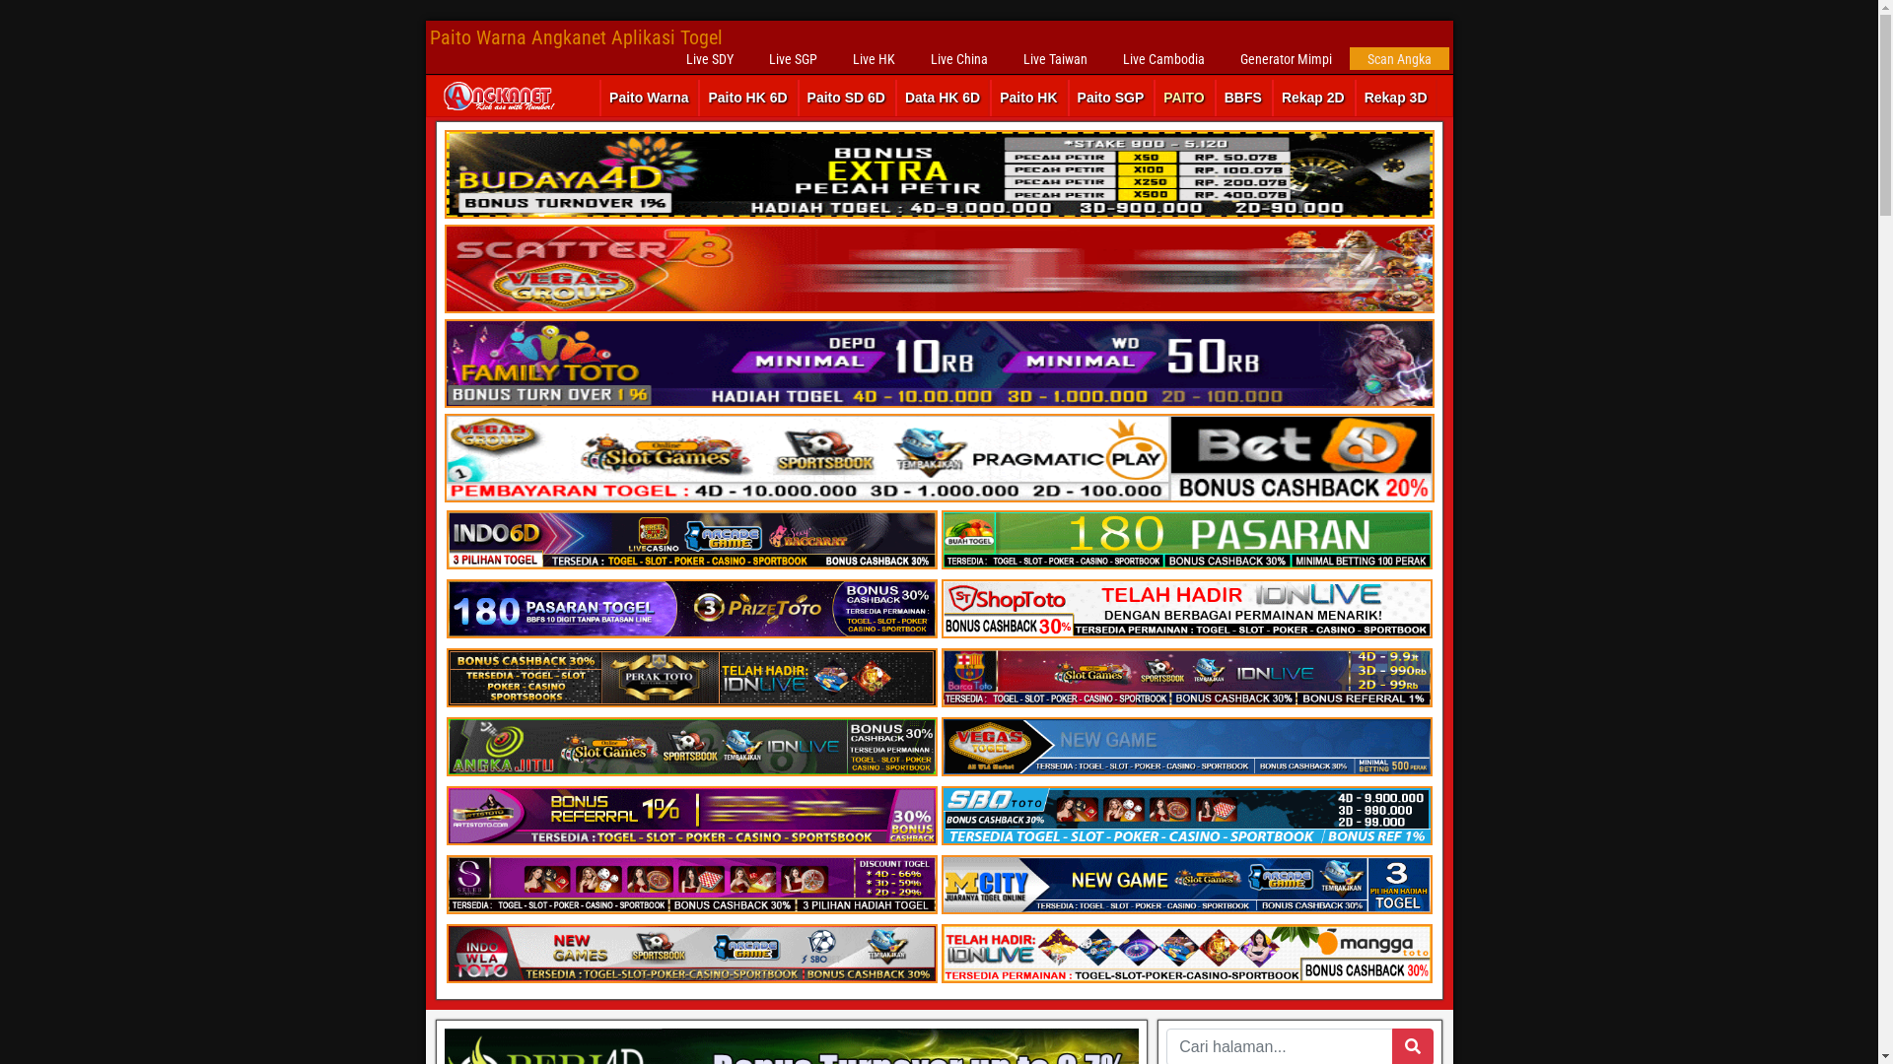 The image size is (1893, 1064). What do you see at coordinates (1111, 99) in the screenshot?
I see `Paito SGP` at bounding box center [1111, 99].